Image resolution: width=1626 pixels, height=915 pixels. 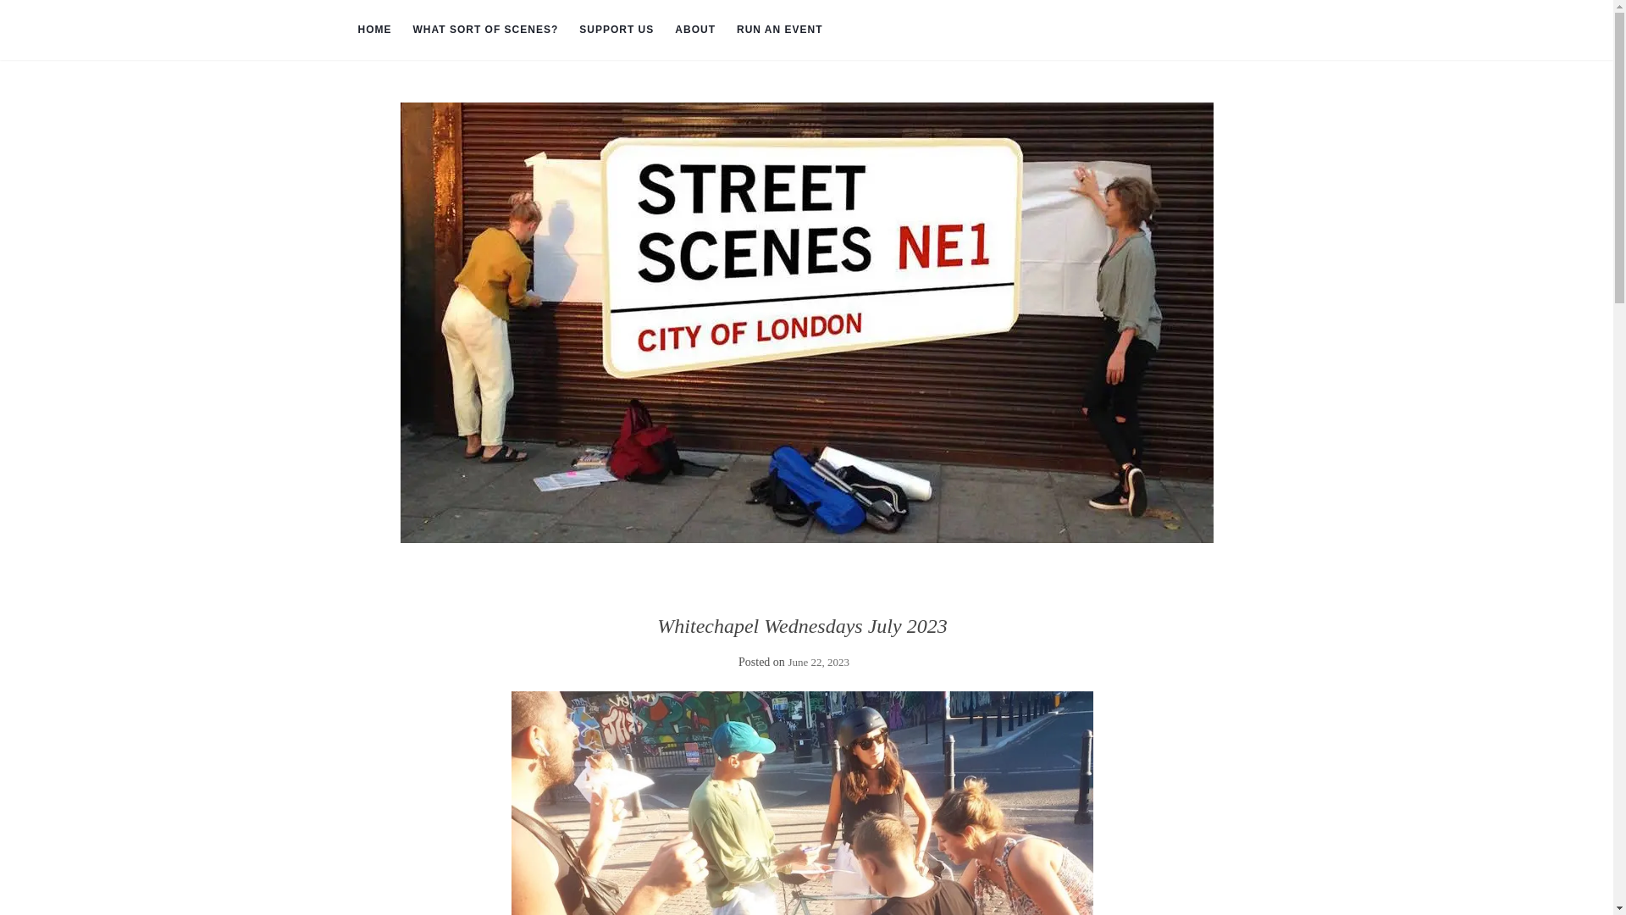 What do you see at coordinates (486, 30) in the screenshot?
I see `What sort of scenes?` at bounding box center [486, 30].